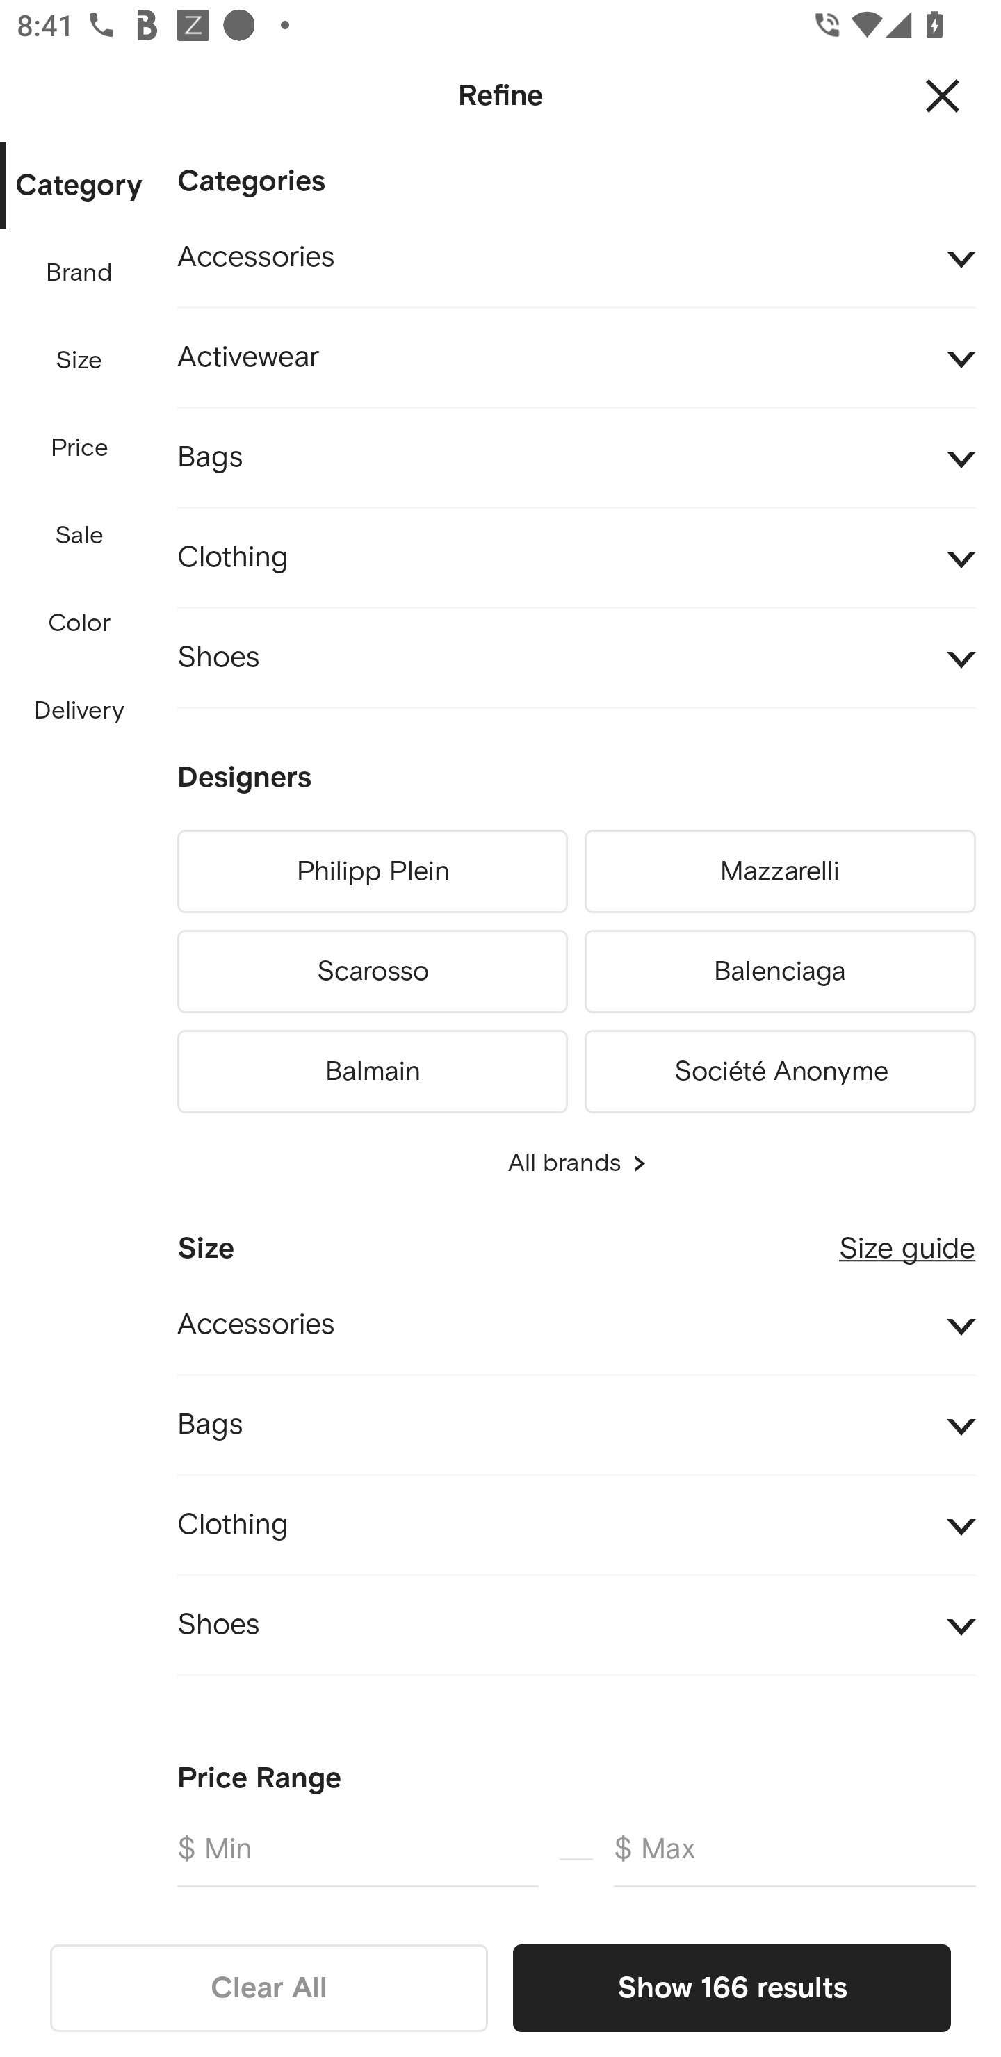 The width and height of the screenshot is (1001, 2057). I want to click on Shoes, so click(576, 1626).